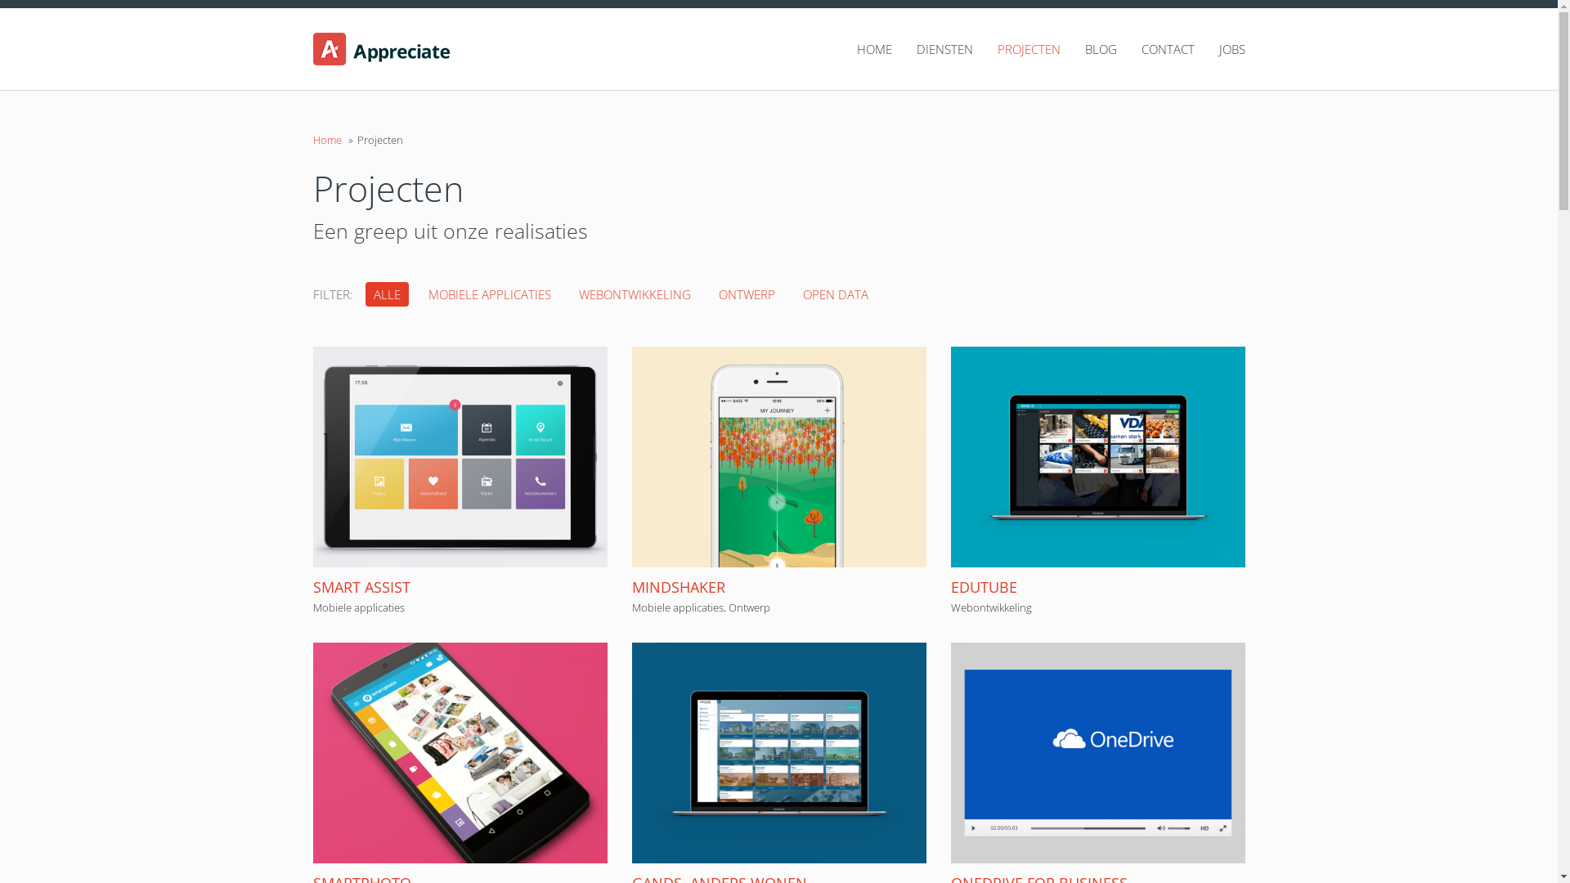 The height and width of the screenshot is (883, 1570). I want to click on SMART ASSIST, so click(361, 587).